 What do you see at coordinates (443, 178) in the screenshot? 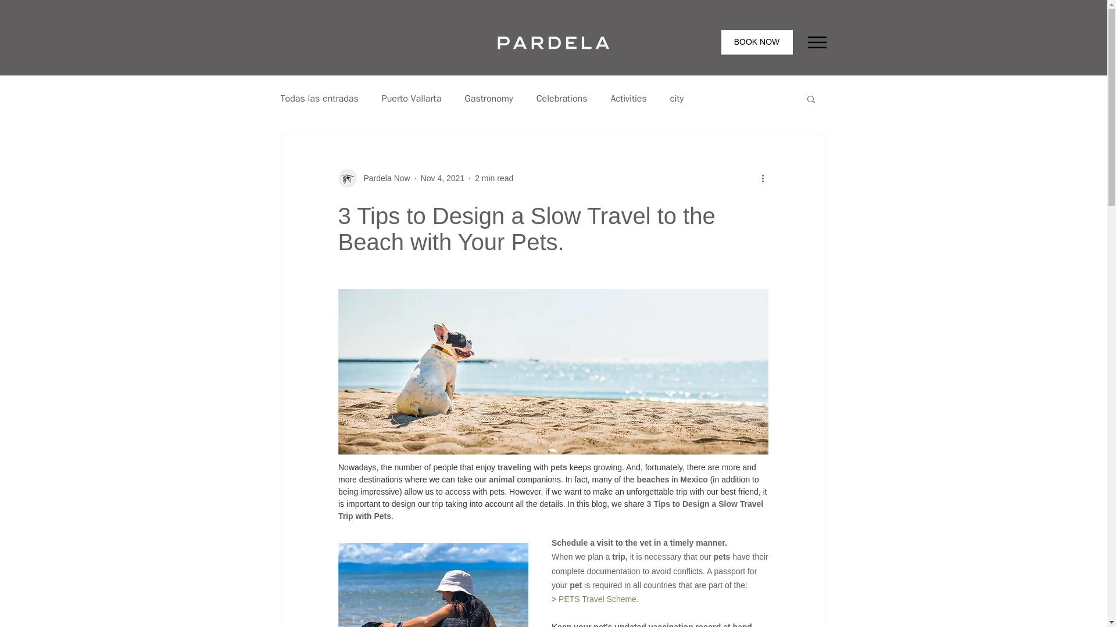
I see `Nov 4, 2021` at bounding box center [443, 178].